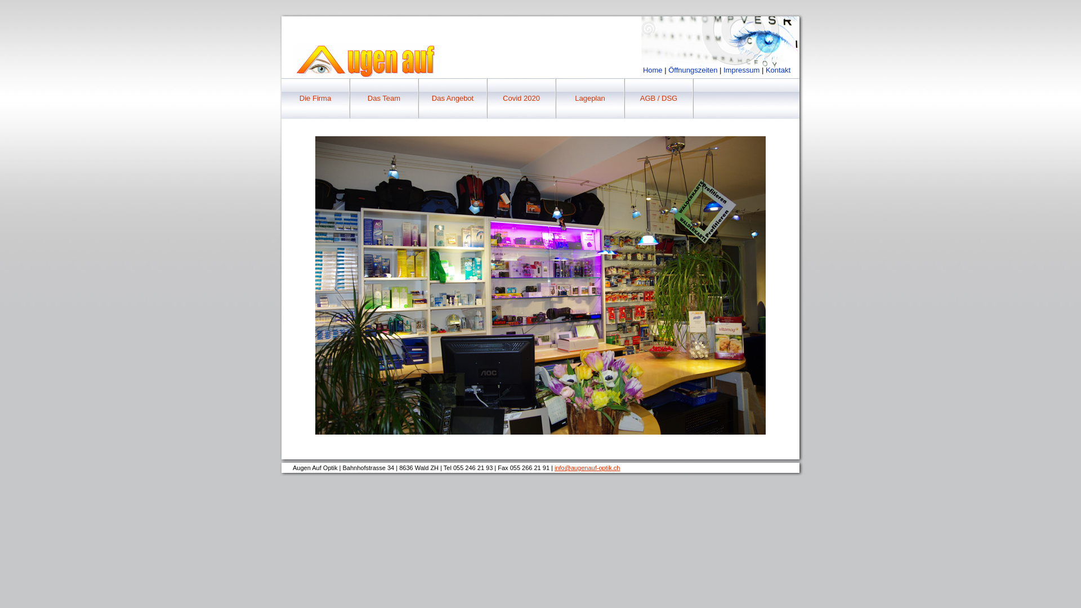  Describe the element at coordinates (453, 99) in the screenshot. I see `Das Angebot` at that location.